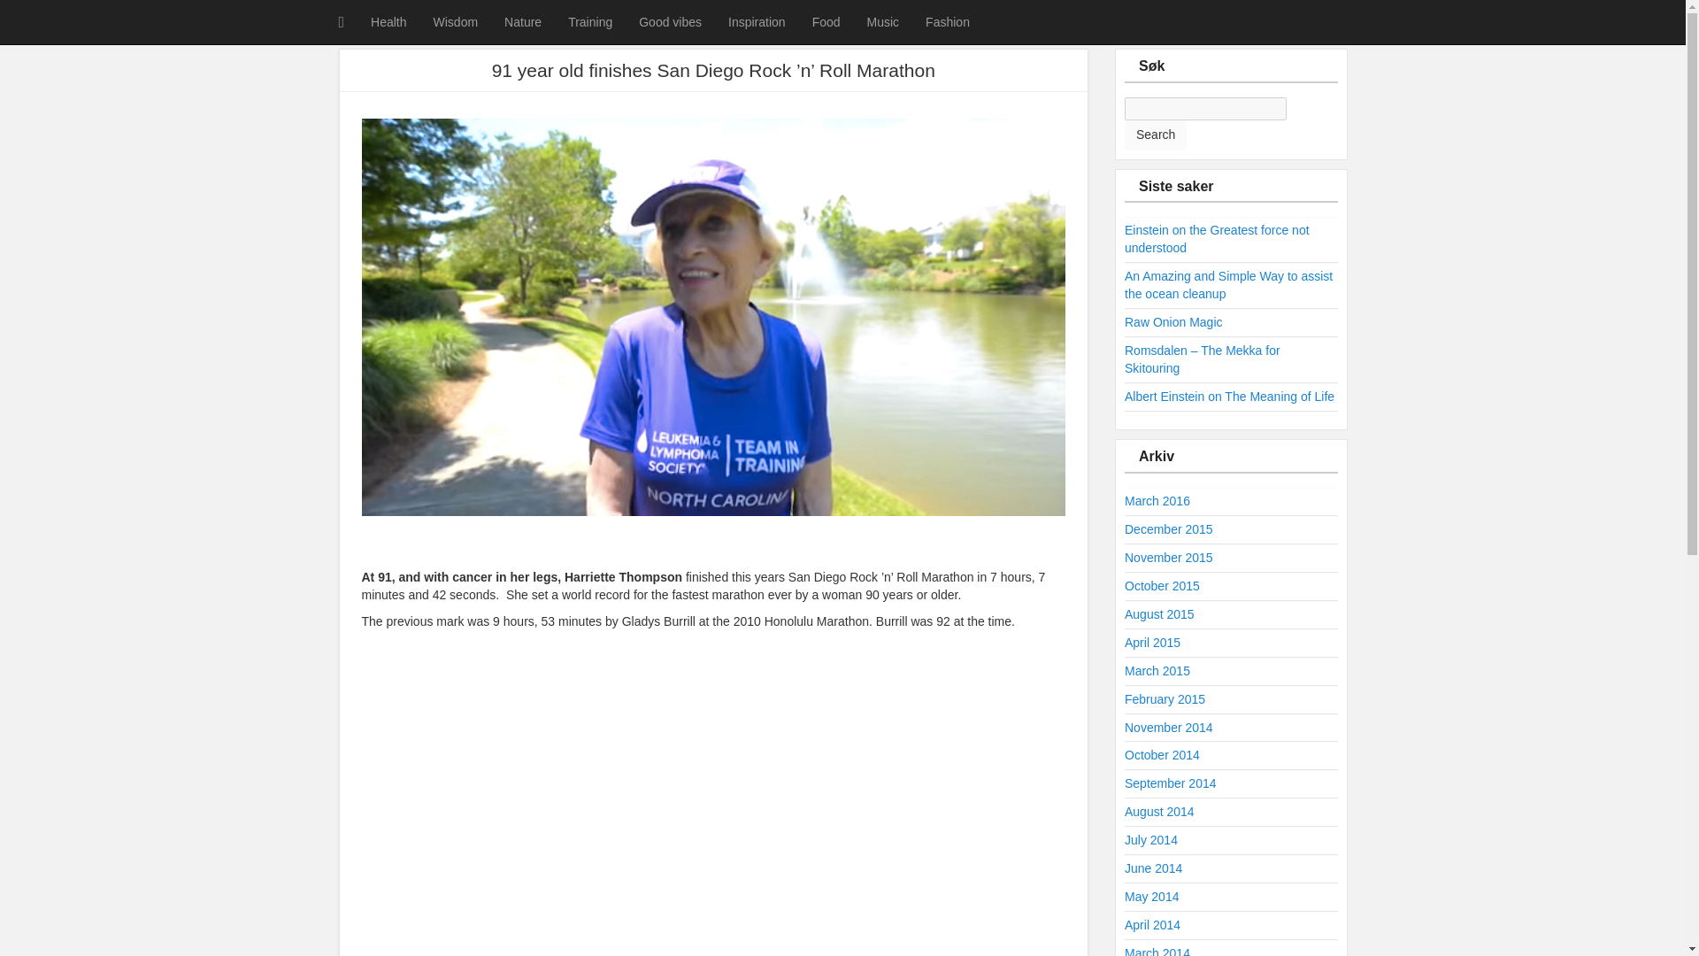  What do you see at coordinates (1168, 558) in the screenshot?
I see `November 2015` at bounding box center [1168, 558].